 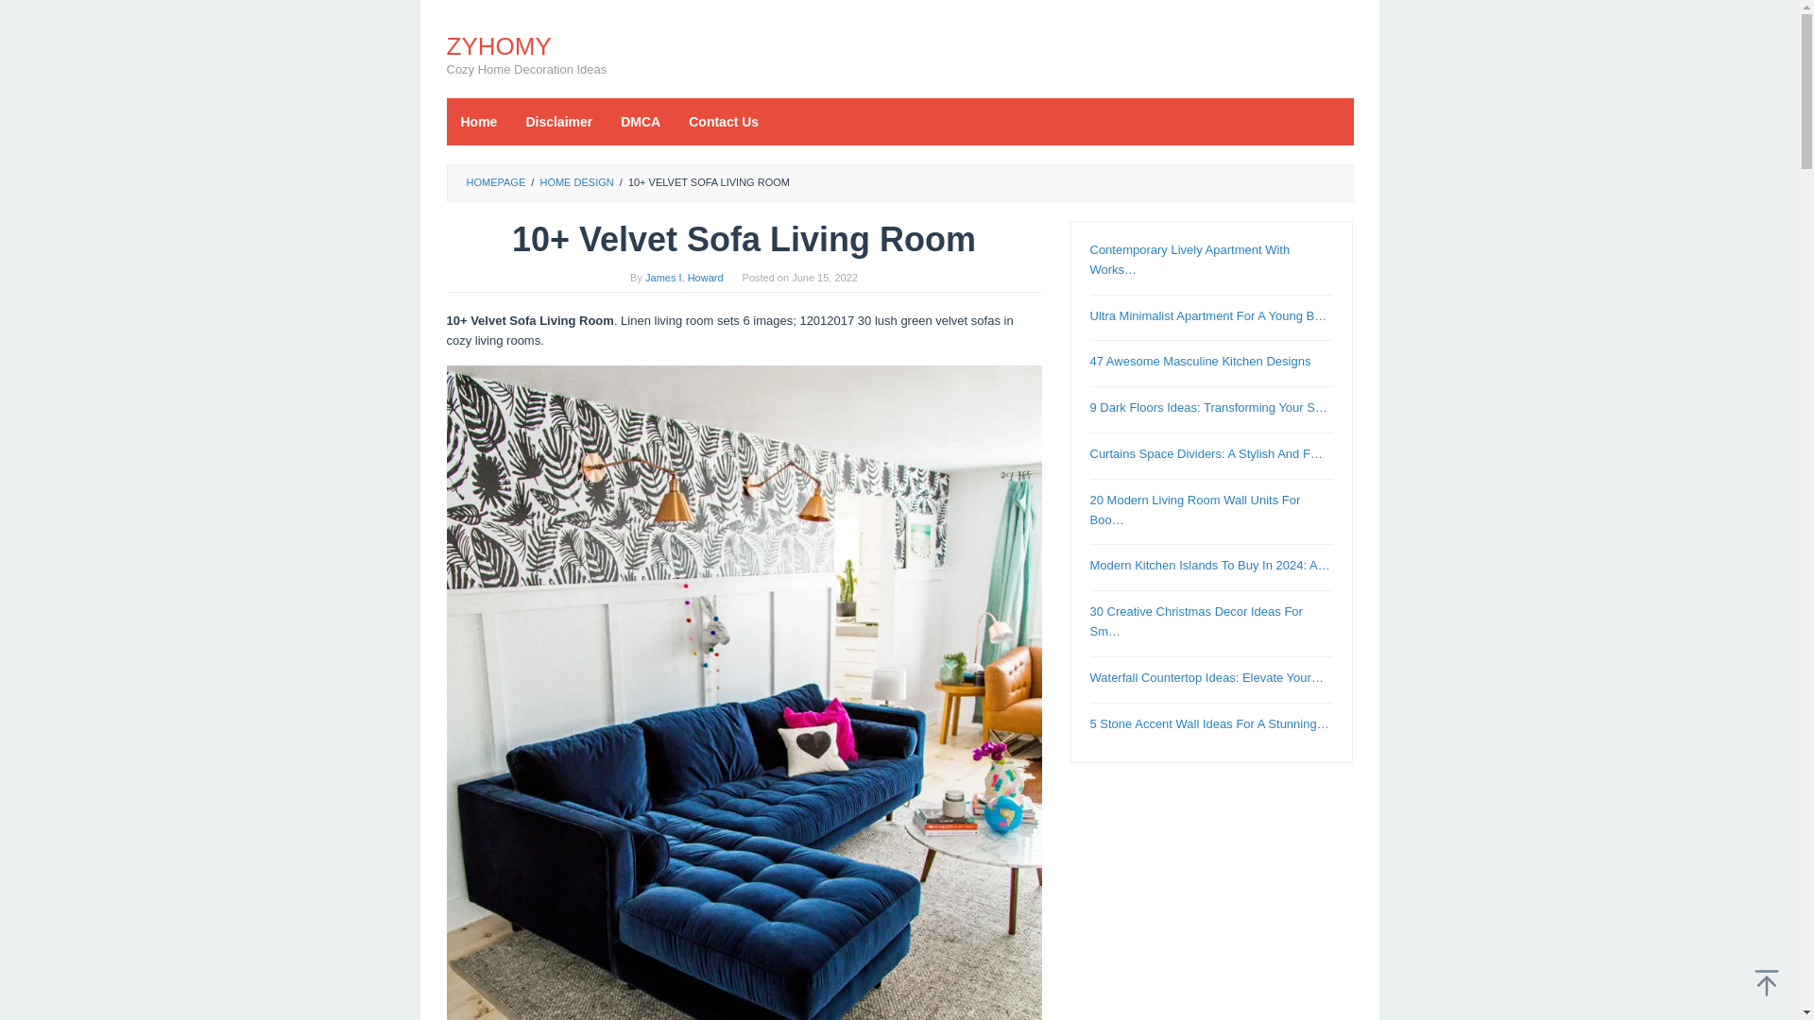 I want to click on HOMEPAGE, so click(x=495, y=181).